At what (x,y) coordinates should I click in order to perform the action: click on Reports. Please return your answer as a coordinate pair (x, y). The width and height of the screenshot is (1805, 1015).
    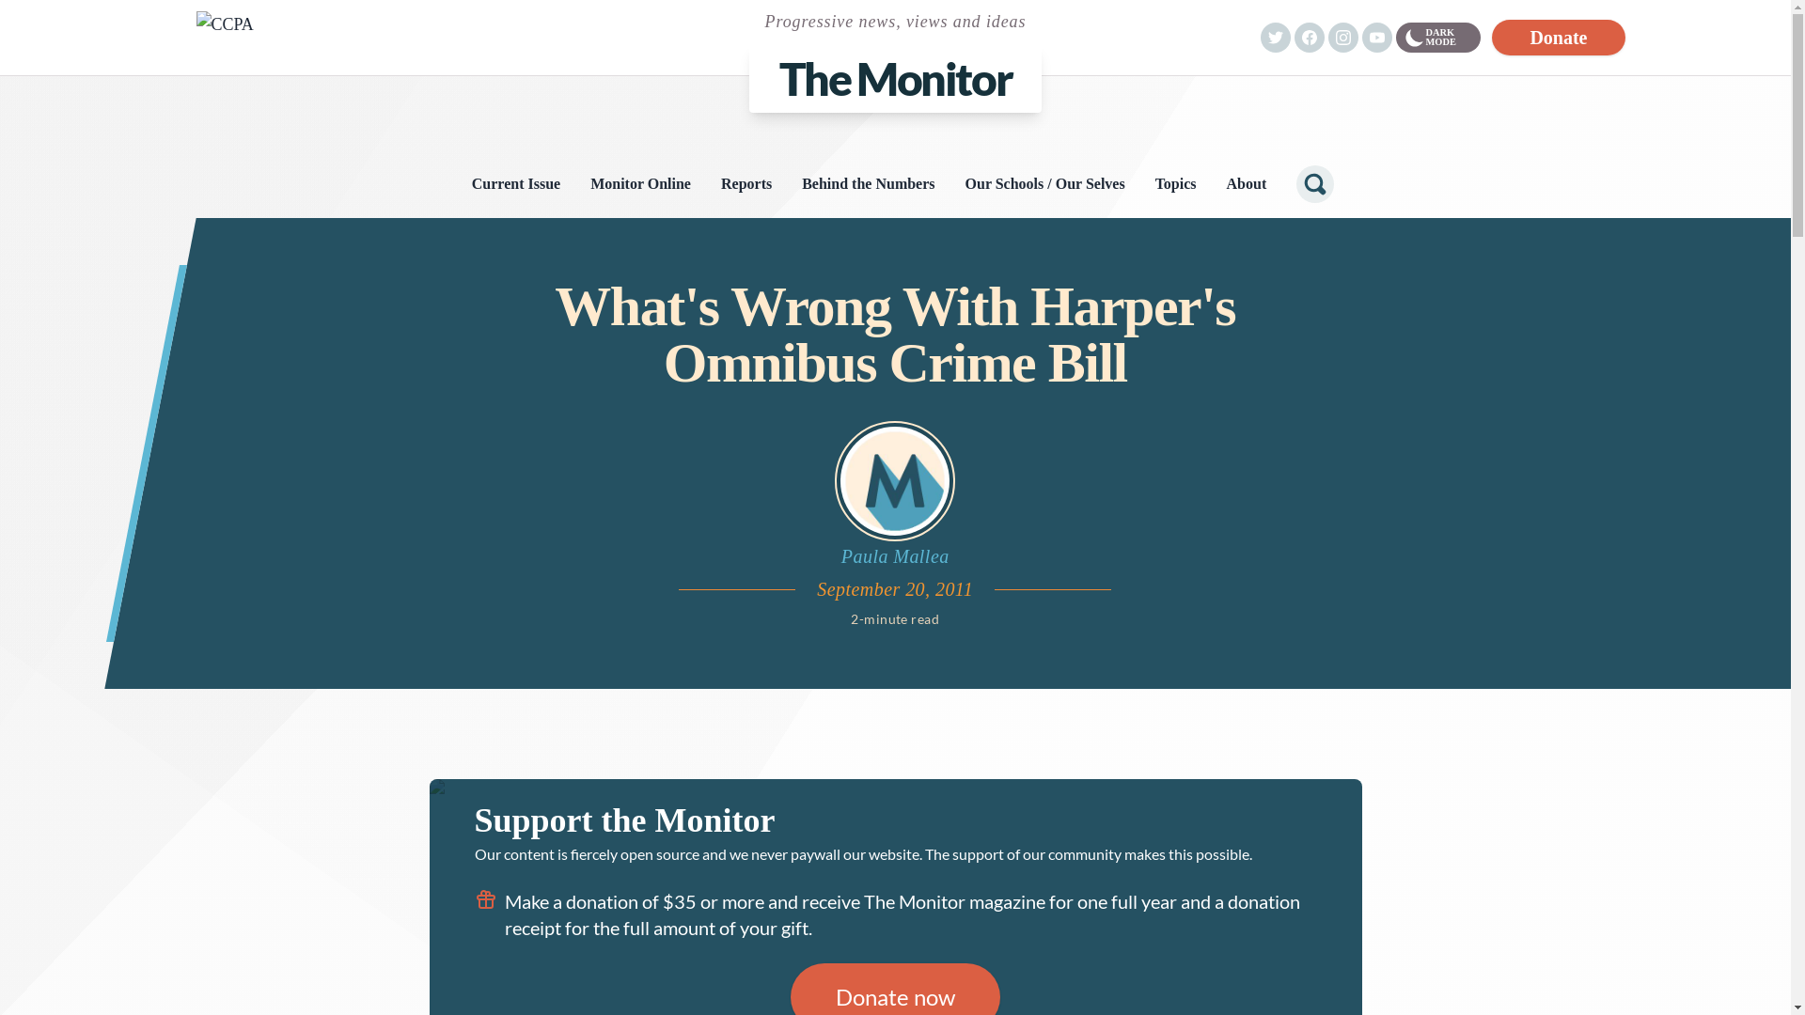
    Looking at the image, I should click on (746, 184).